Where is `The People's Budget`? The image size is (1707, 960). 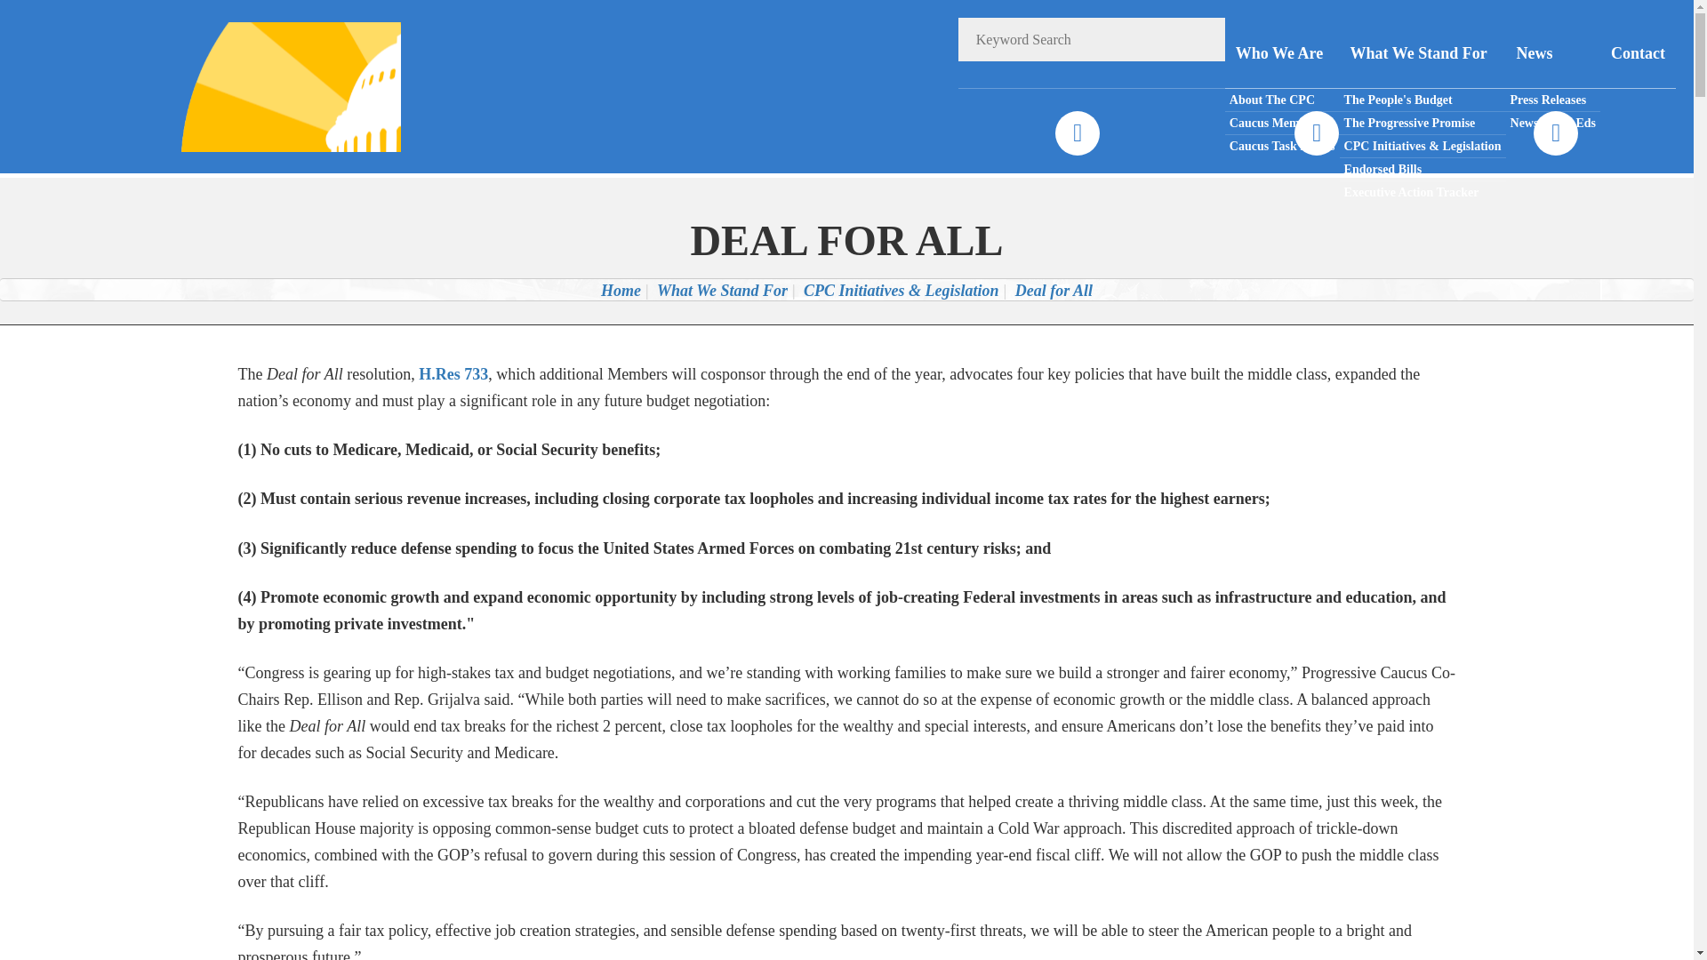
The People's Budget is located at coordinates (1422, 100).